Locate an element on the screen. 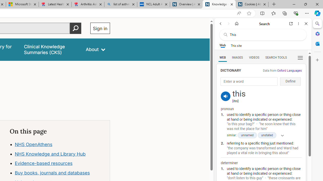  Buy books, journals and databases is located at coordinates (60, 173).